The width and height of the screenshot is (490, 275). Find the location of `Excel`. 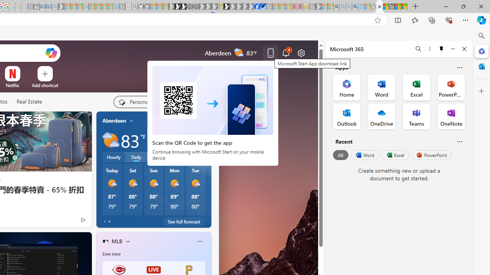

Excel is located at coordinates (395, 155).